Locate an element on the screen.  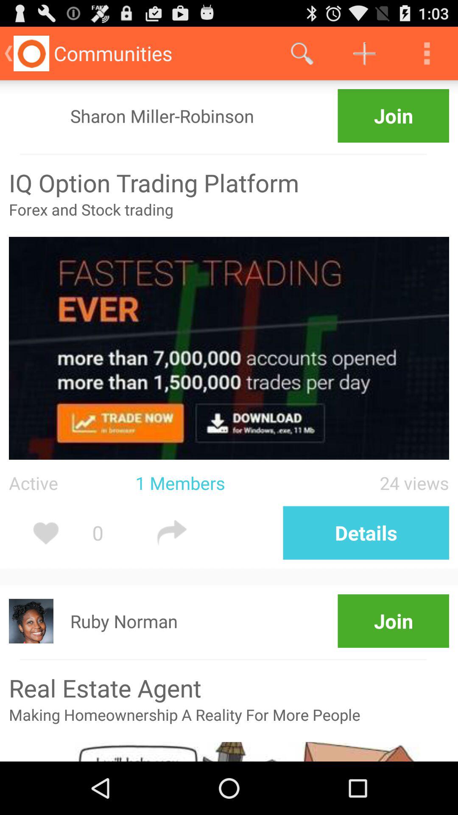
scroll to the forex and stock is located at coordinates (229, 218).